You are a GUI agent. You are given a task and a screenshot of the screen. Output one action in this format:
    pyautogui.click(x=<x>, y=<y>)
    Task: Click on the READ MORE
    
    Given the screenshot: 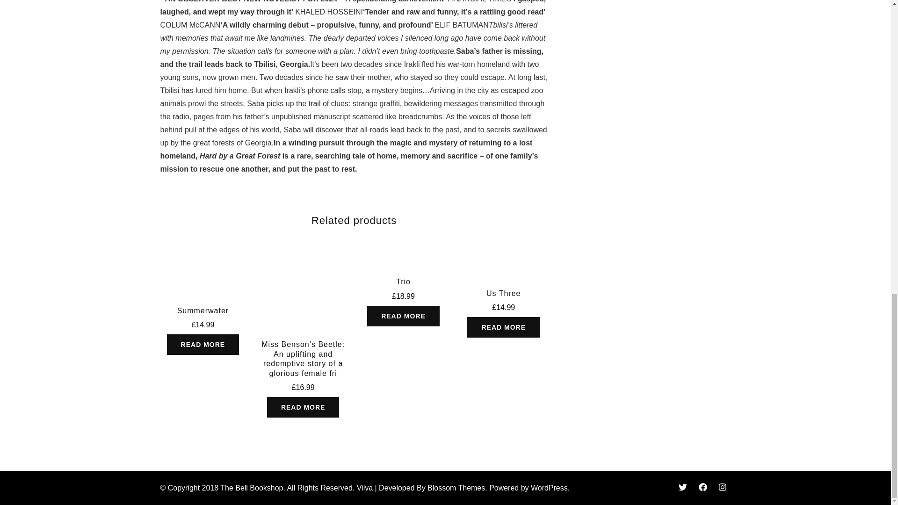 What is the action you would take?
    pyautogui.click(x=503, y=327)
    